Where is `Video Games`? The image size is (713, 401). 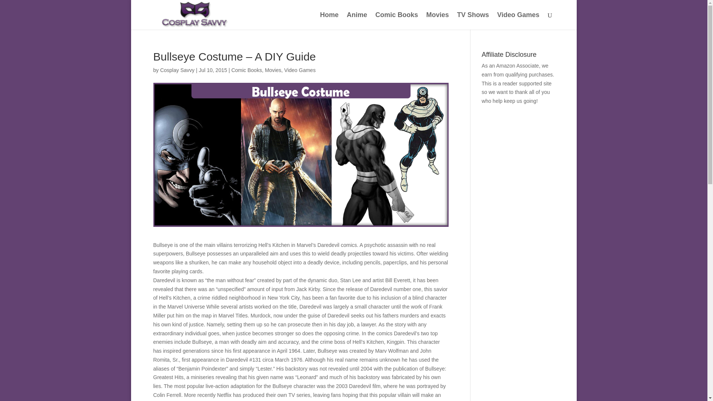
Video Games is located at coordinates (300, 70).